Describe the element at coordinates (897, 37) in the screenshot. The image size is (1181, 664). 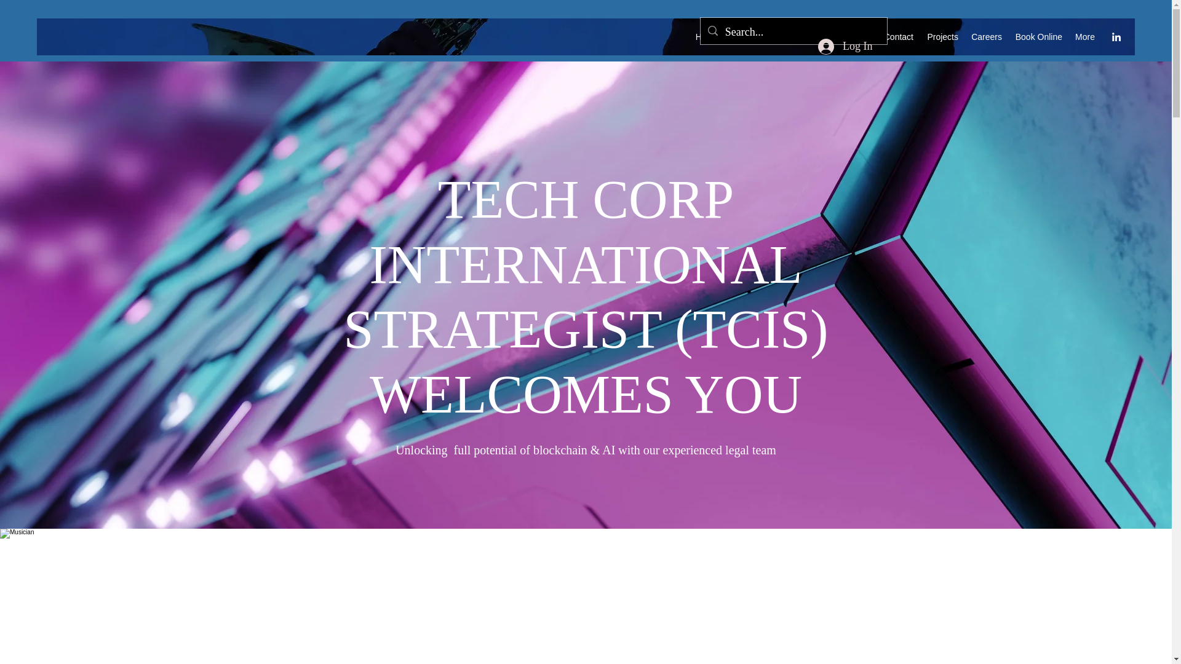
I see `Contact` at that location.